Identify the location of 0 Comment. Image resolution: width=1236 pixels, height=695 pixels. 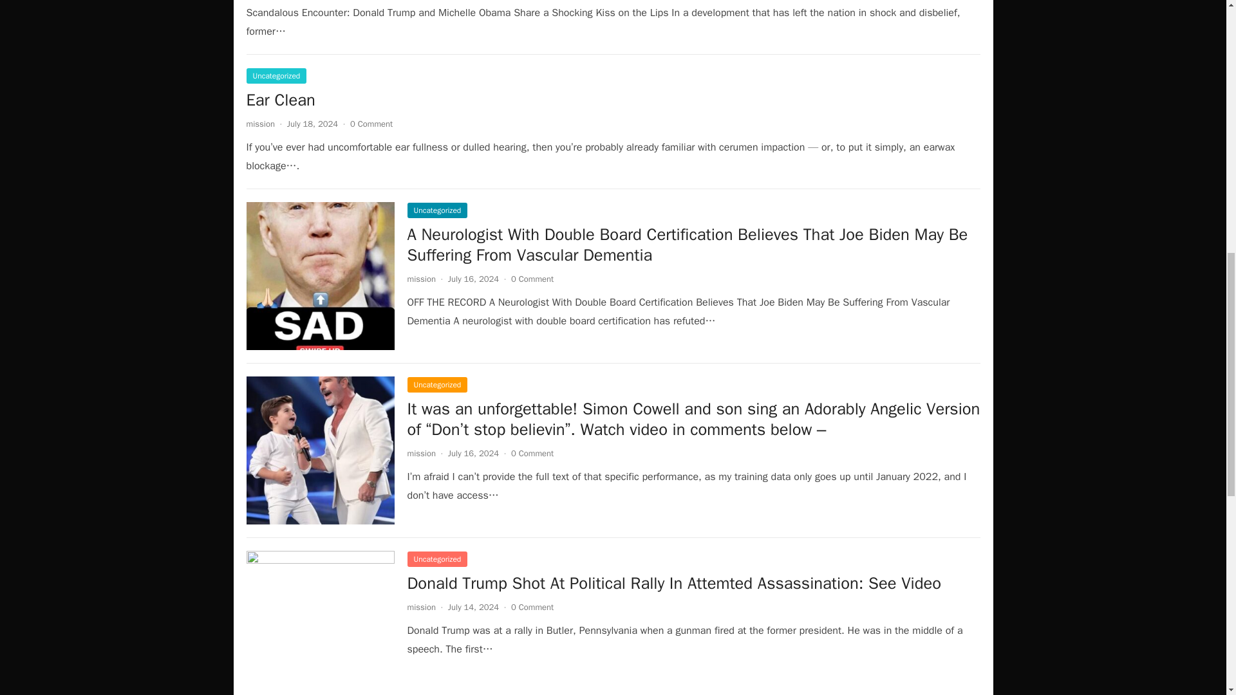
(532, 453).